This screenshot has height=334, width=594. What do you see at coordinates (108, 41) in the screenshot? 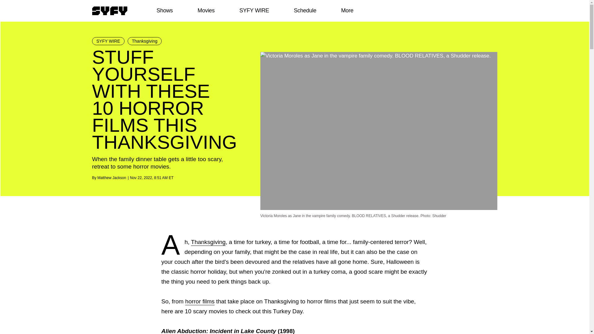
I see `SYFY WIRE` at bounding box center [108, 41].